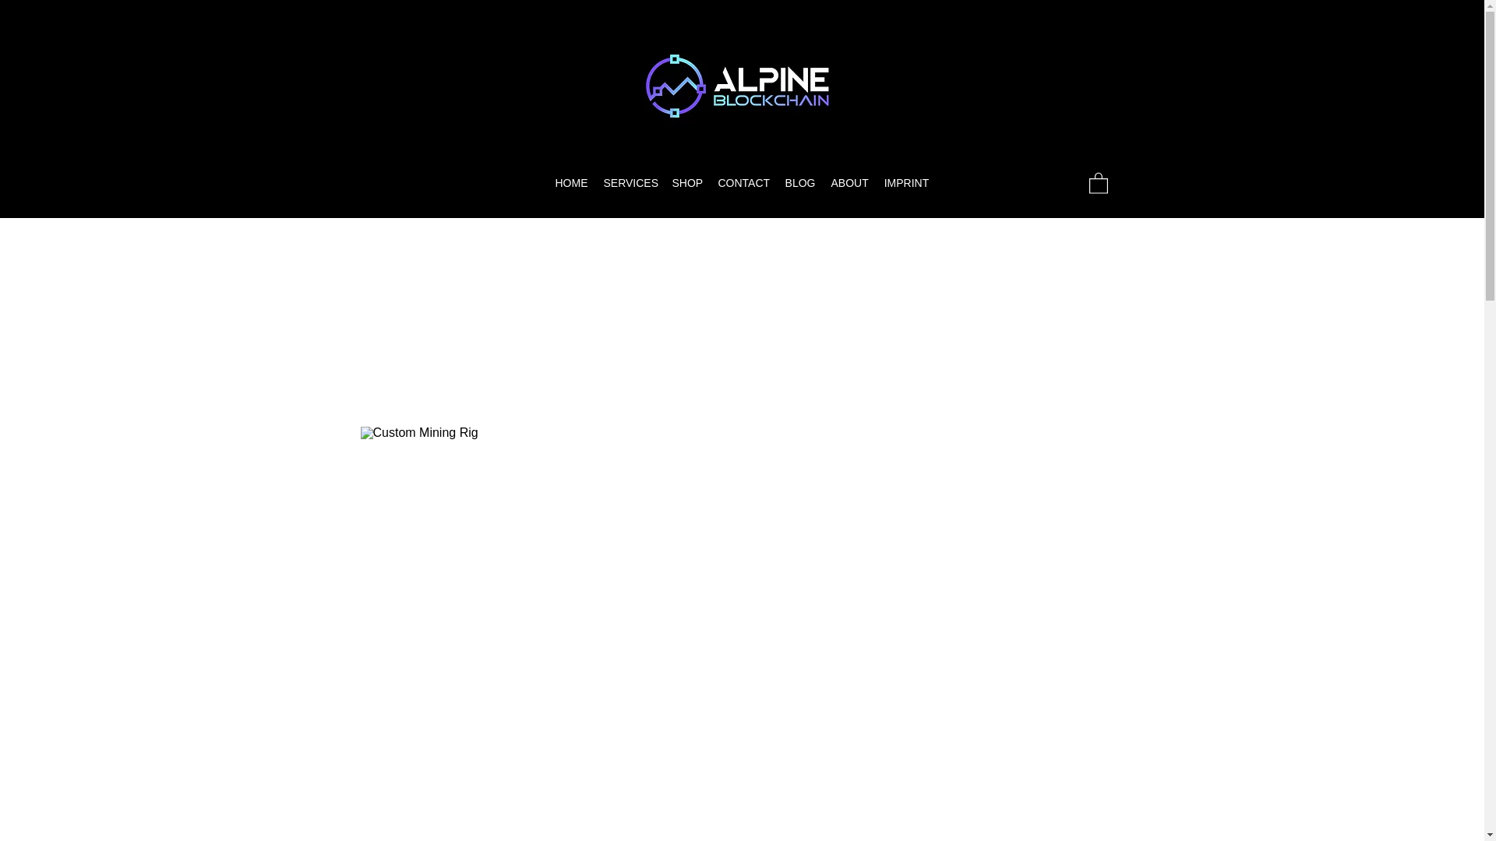 The height and width of the screenshot is (841, 1496). What do you see at coordinates (686, 182) in the screenshot?
I see `SHOP` at bounding box center [686, 182].